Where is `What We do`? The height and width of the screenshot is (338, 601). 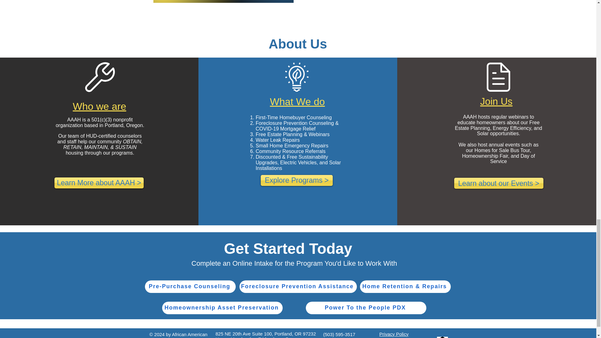
What We do is located at coordinates (297, 101).